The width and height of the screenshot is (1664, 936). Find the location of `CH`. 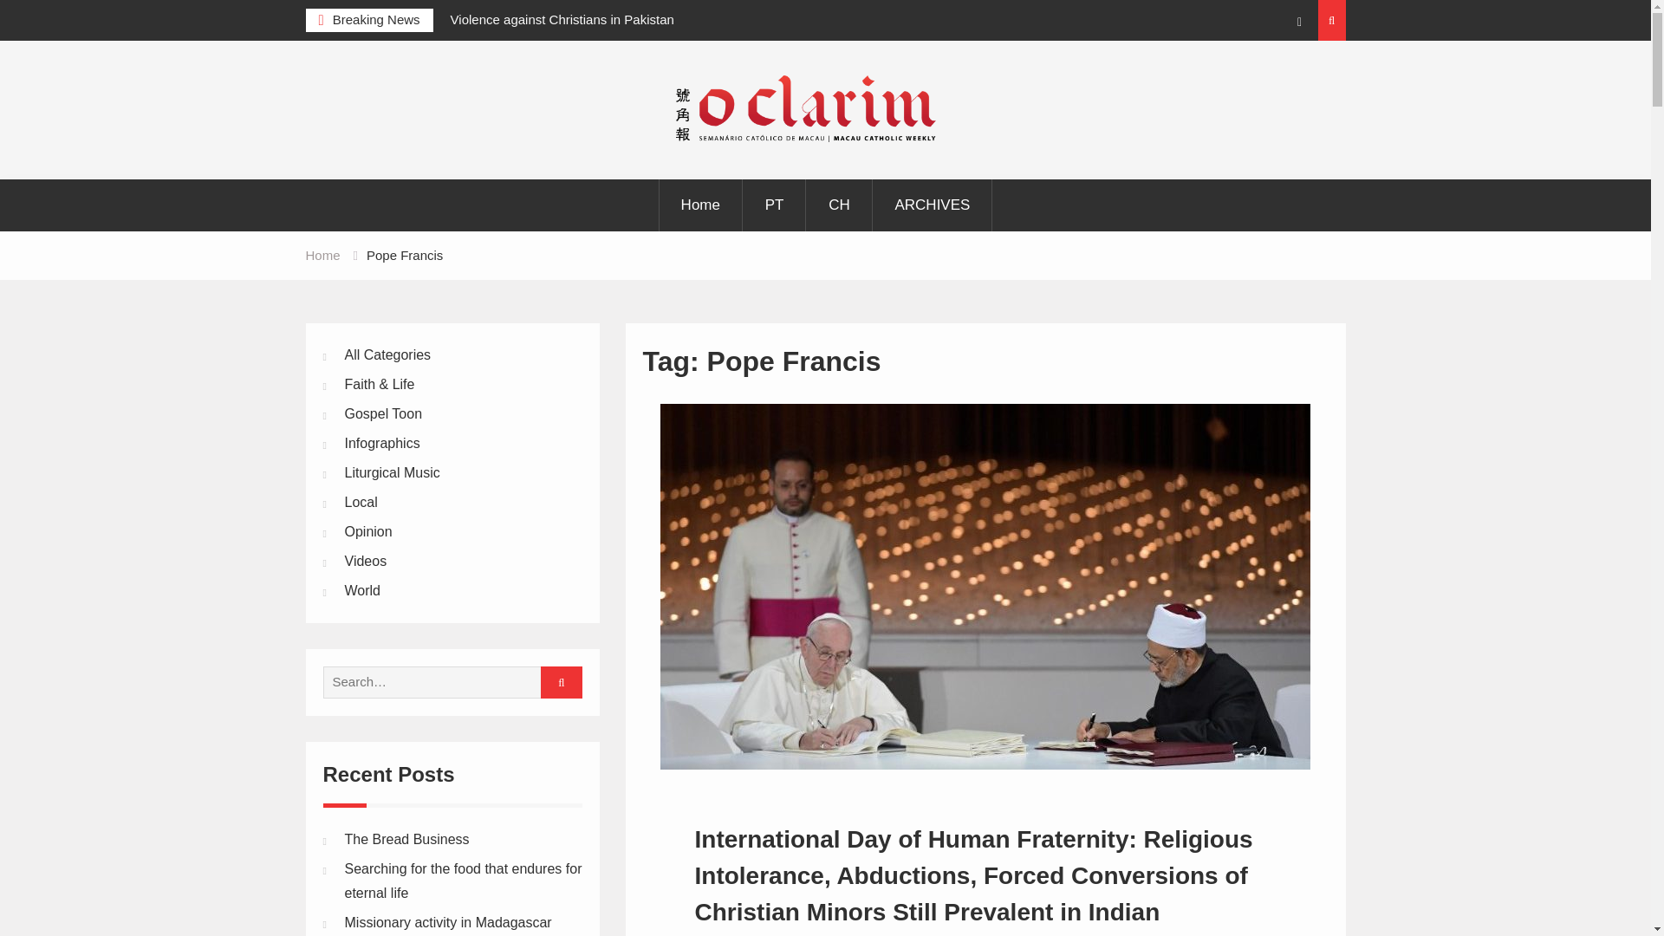

CH is located at coordinates (839, 205).